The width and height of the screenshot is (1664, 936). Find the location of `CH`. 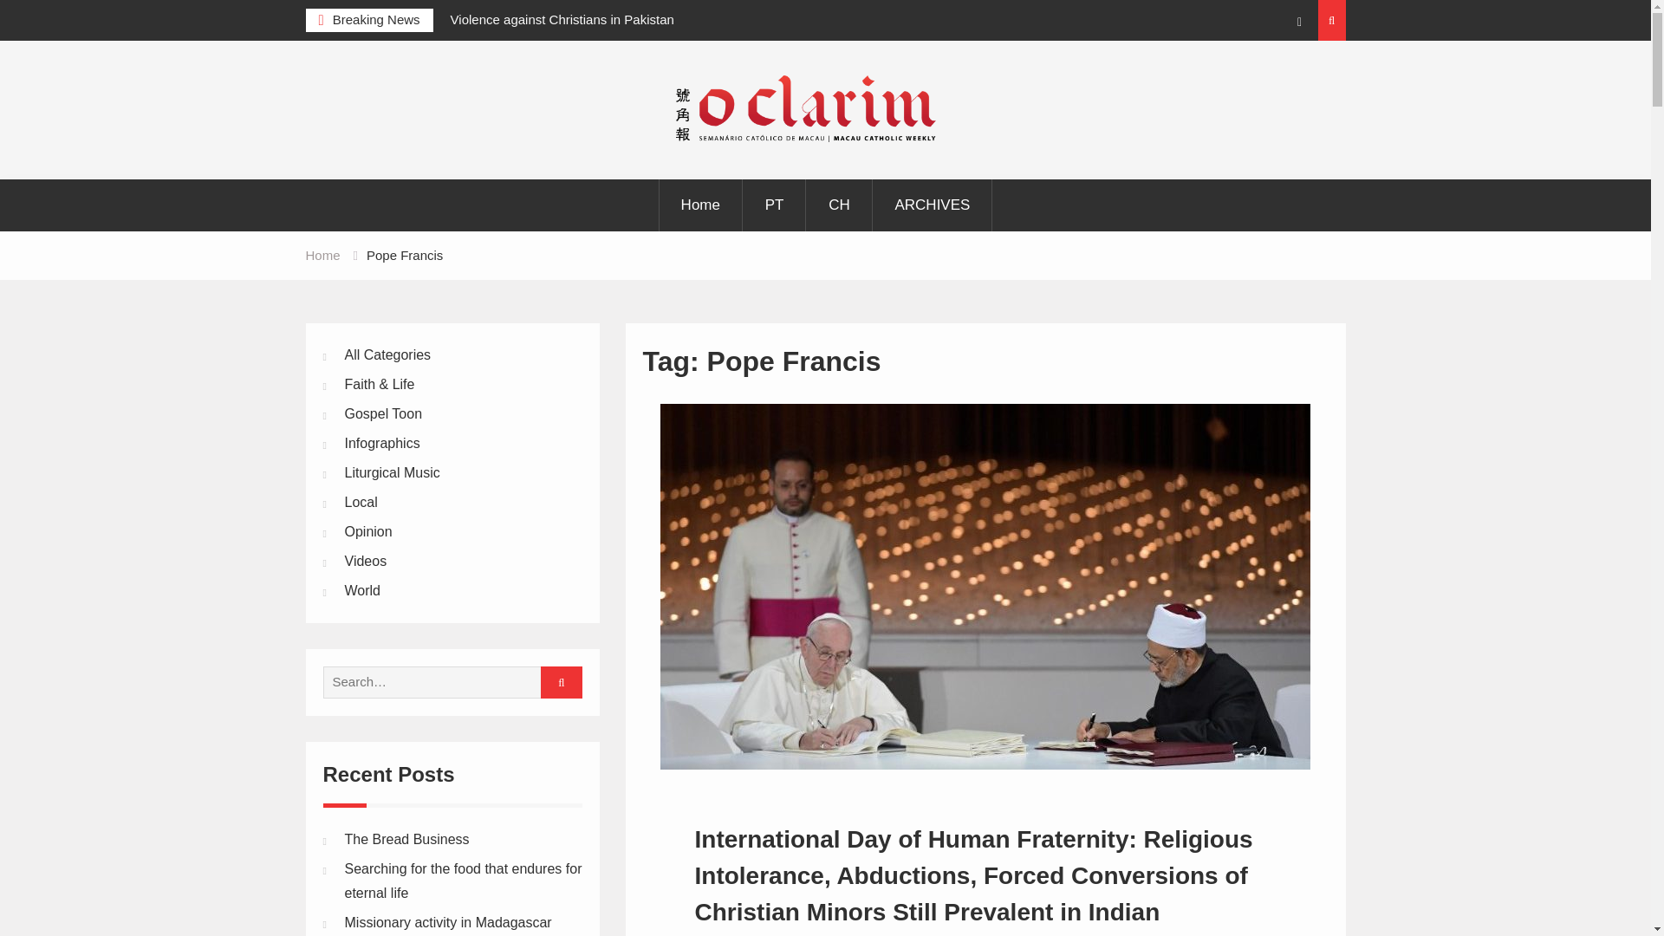

CH is located at coordinates (839, 205).